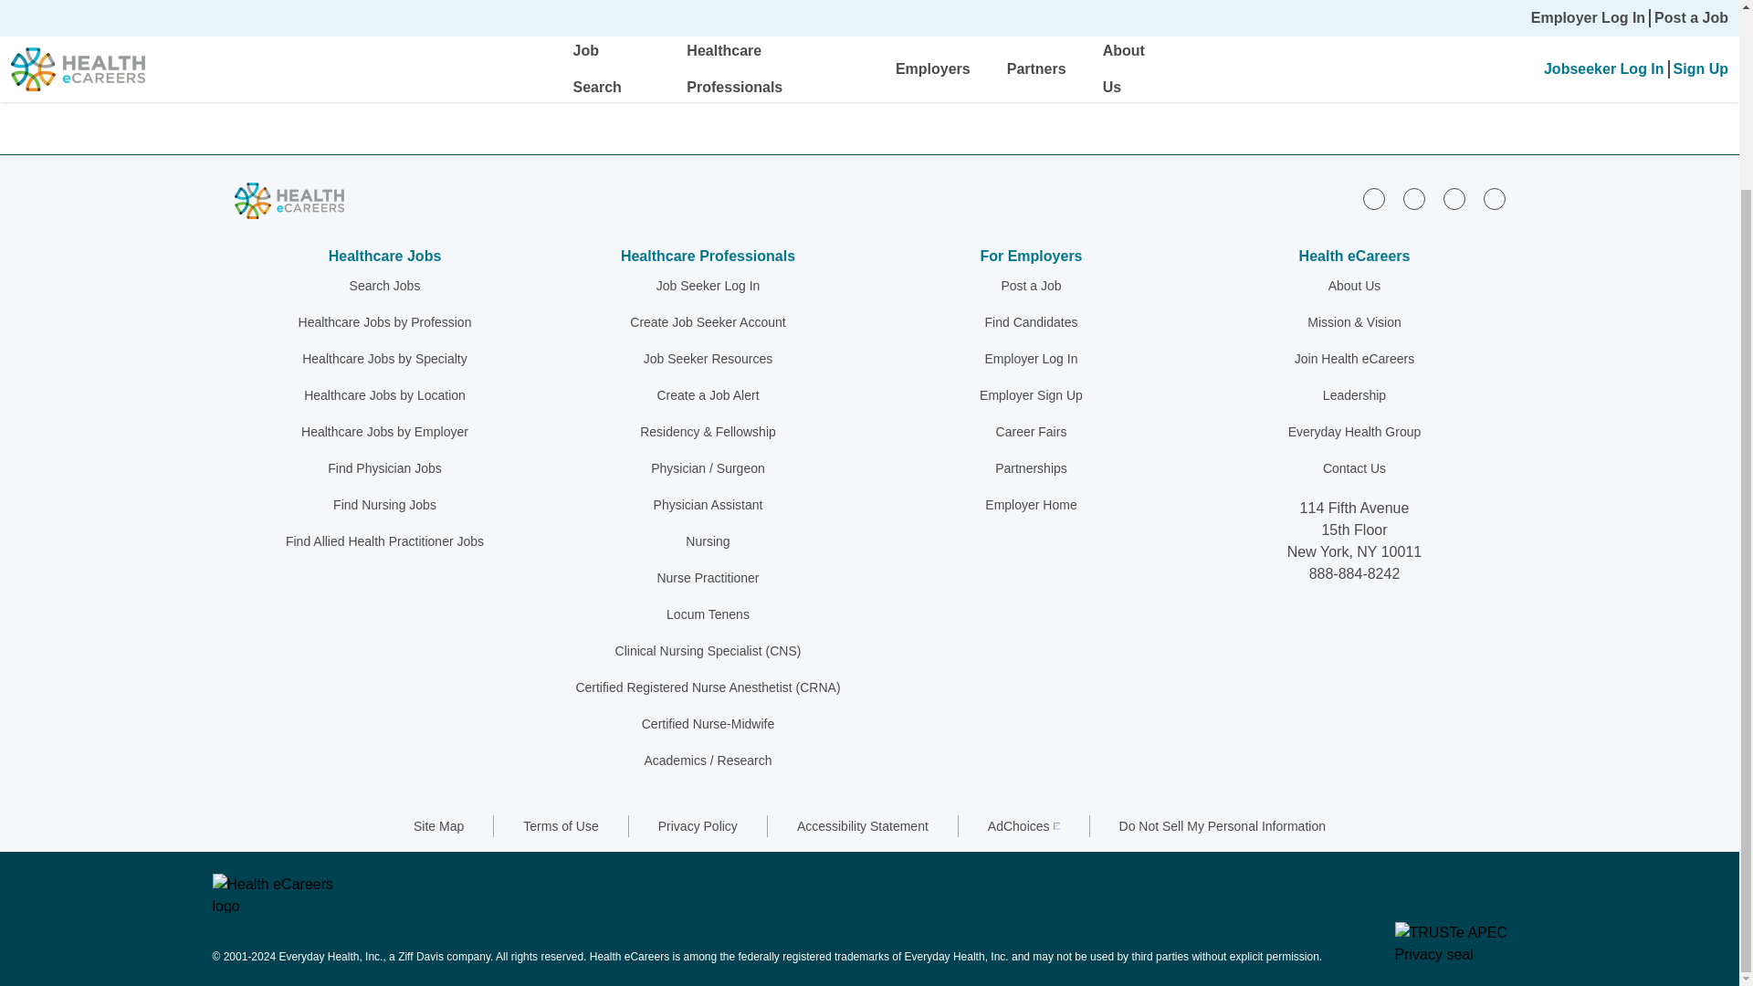  Describe the element at coordinates (1373, 199) in the screenshot. I see `linkedin` at that location.